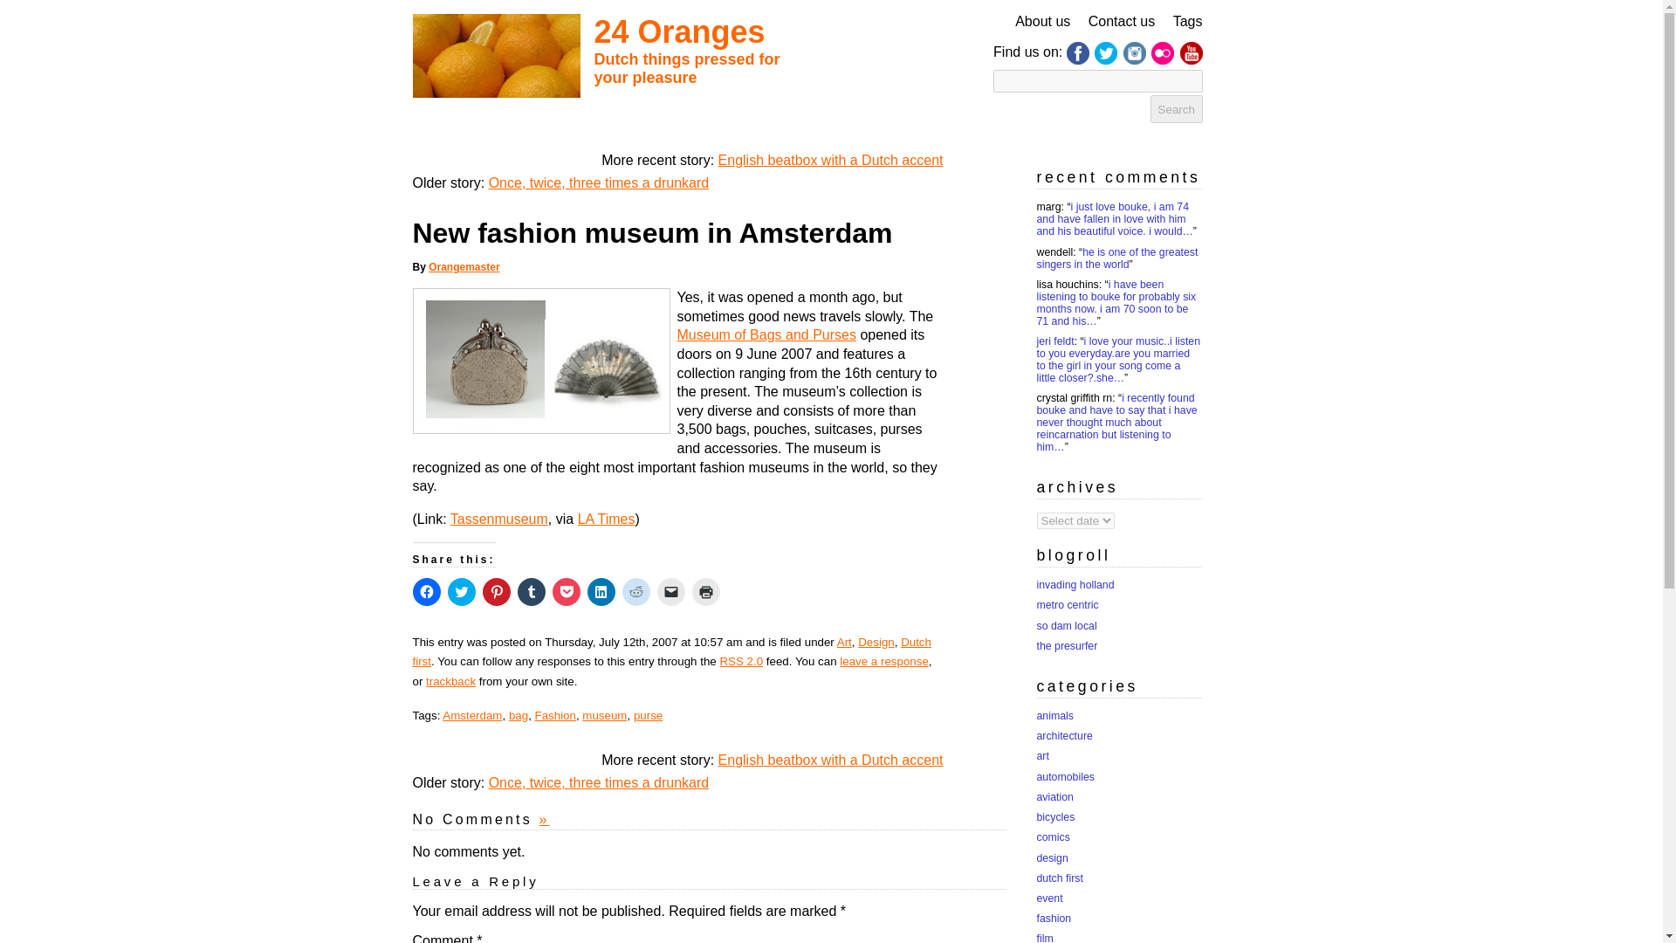 The image size is (1676, 943). What do you see at coordinates (471, 716) in the screenshot?
I see `Amsterdam` at bounding box center [471, 716].